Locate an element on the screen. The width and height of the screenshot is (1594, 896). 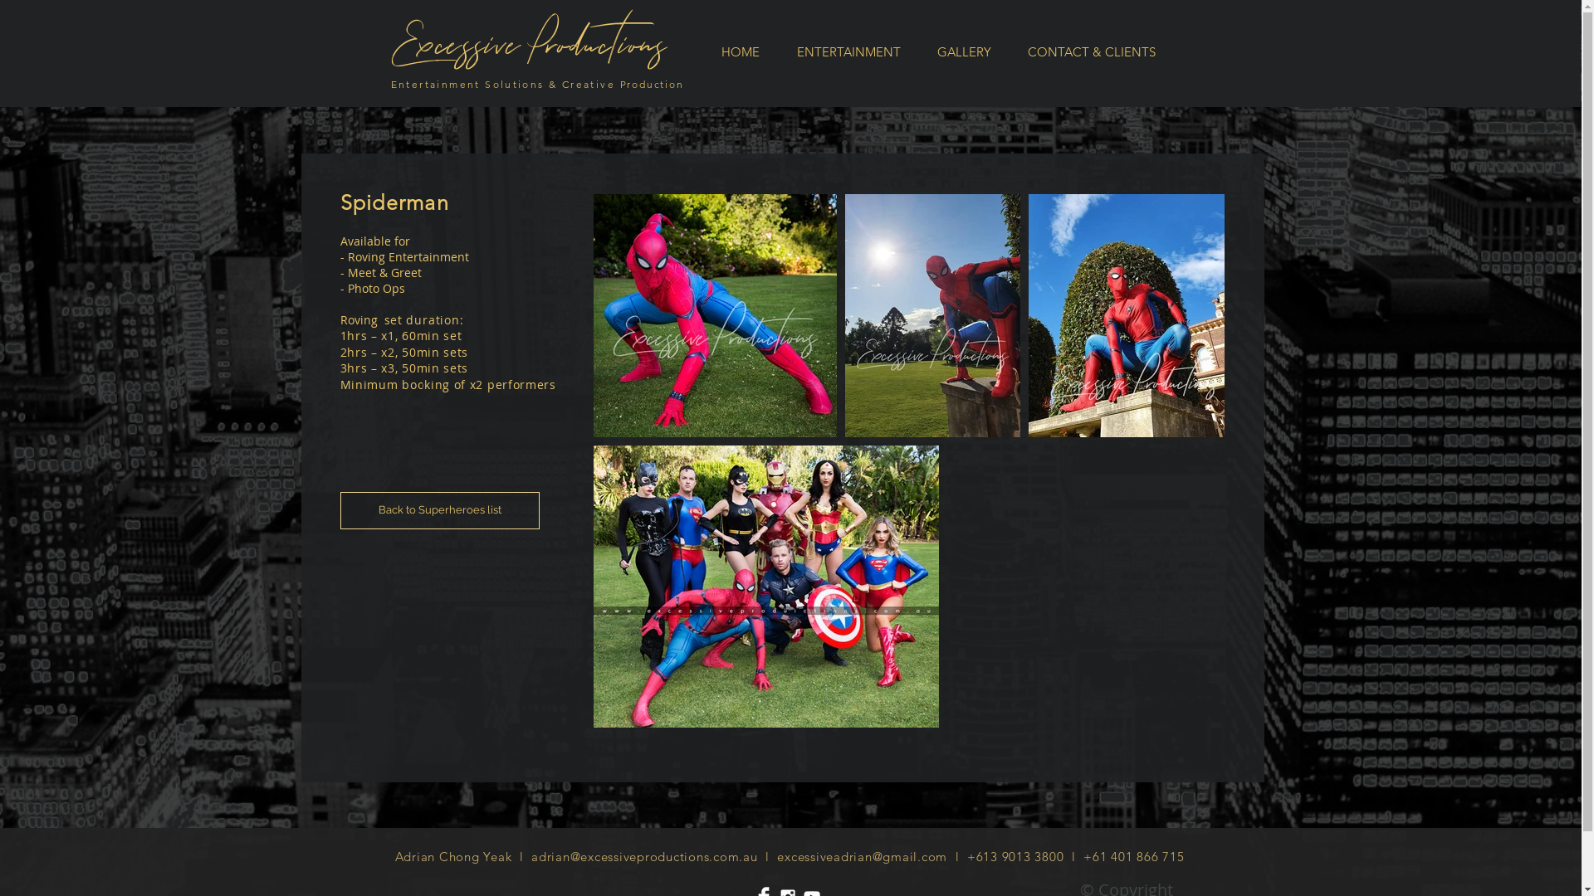
Excessive is located at coordinates (458, 45).